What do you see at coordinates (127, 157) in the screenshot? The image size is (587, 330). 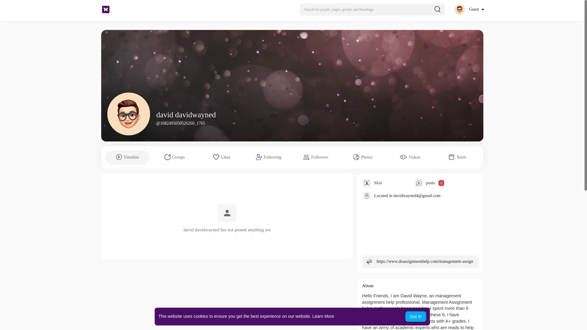 I see `Timeline` at bounding box center [127, 157].